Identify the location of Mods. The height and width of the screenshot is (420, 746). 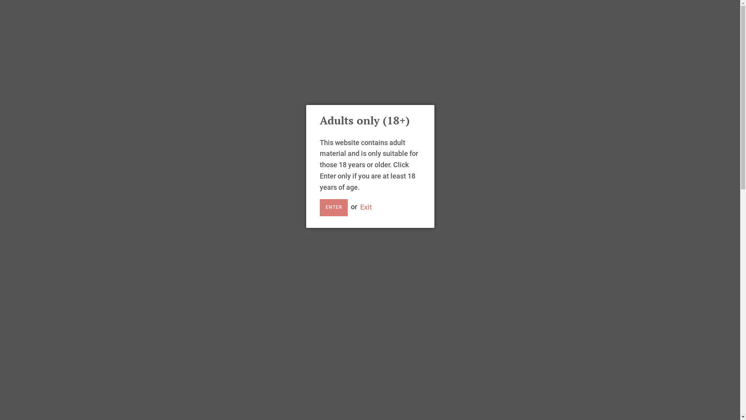
(180, 245).